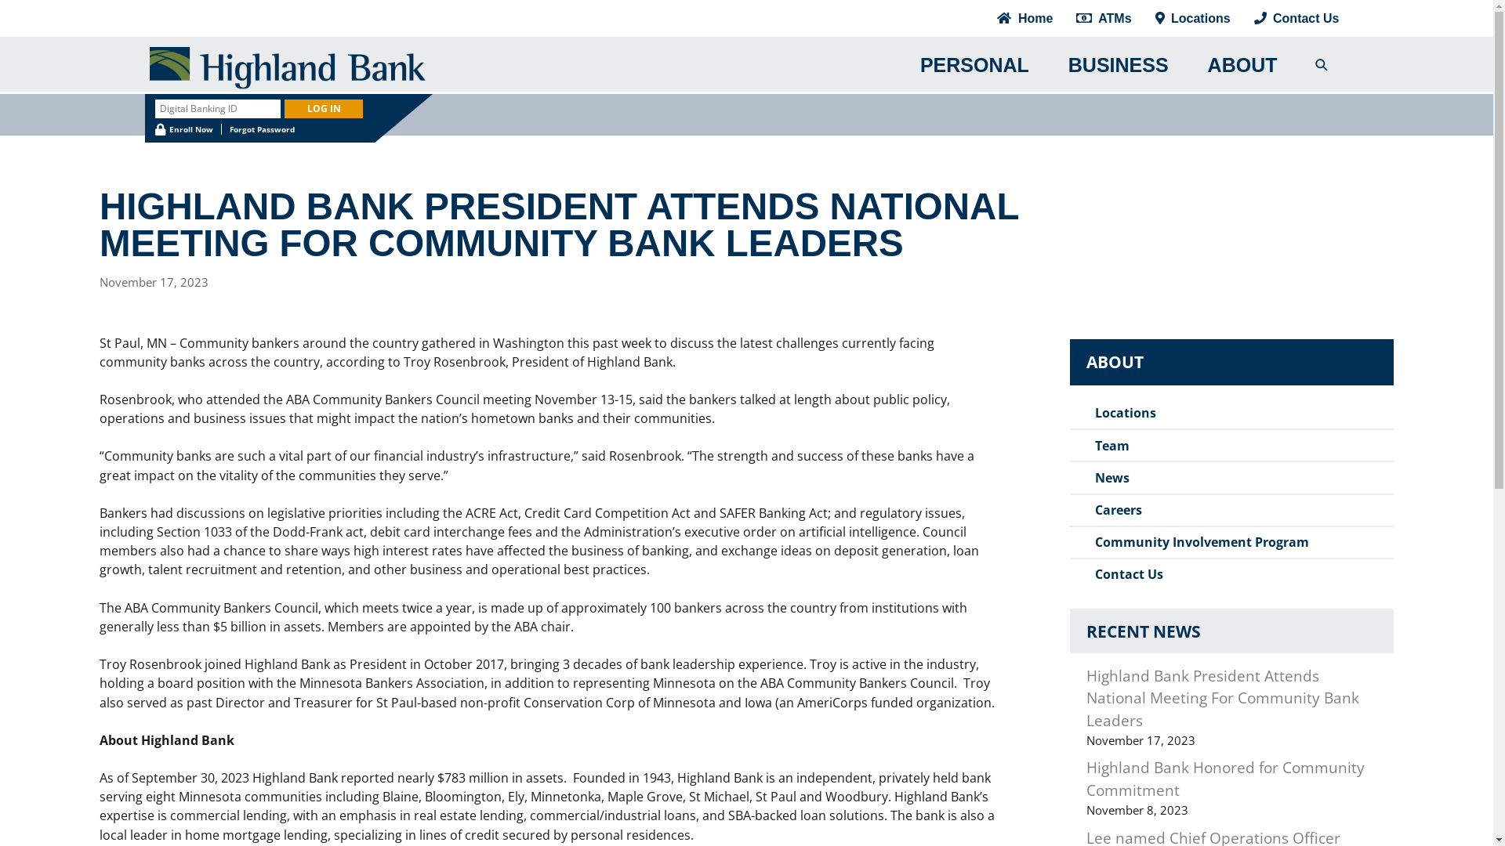 The height and width of the screenshot is (846, 1505). What do you see at coordinates (1243, 66) in the screenshot?
I see `ABOUT` at bounding box center [1243, 66].